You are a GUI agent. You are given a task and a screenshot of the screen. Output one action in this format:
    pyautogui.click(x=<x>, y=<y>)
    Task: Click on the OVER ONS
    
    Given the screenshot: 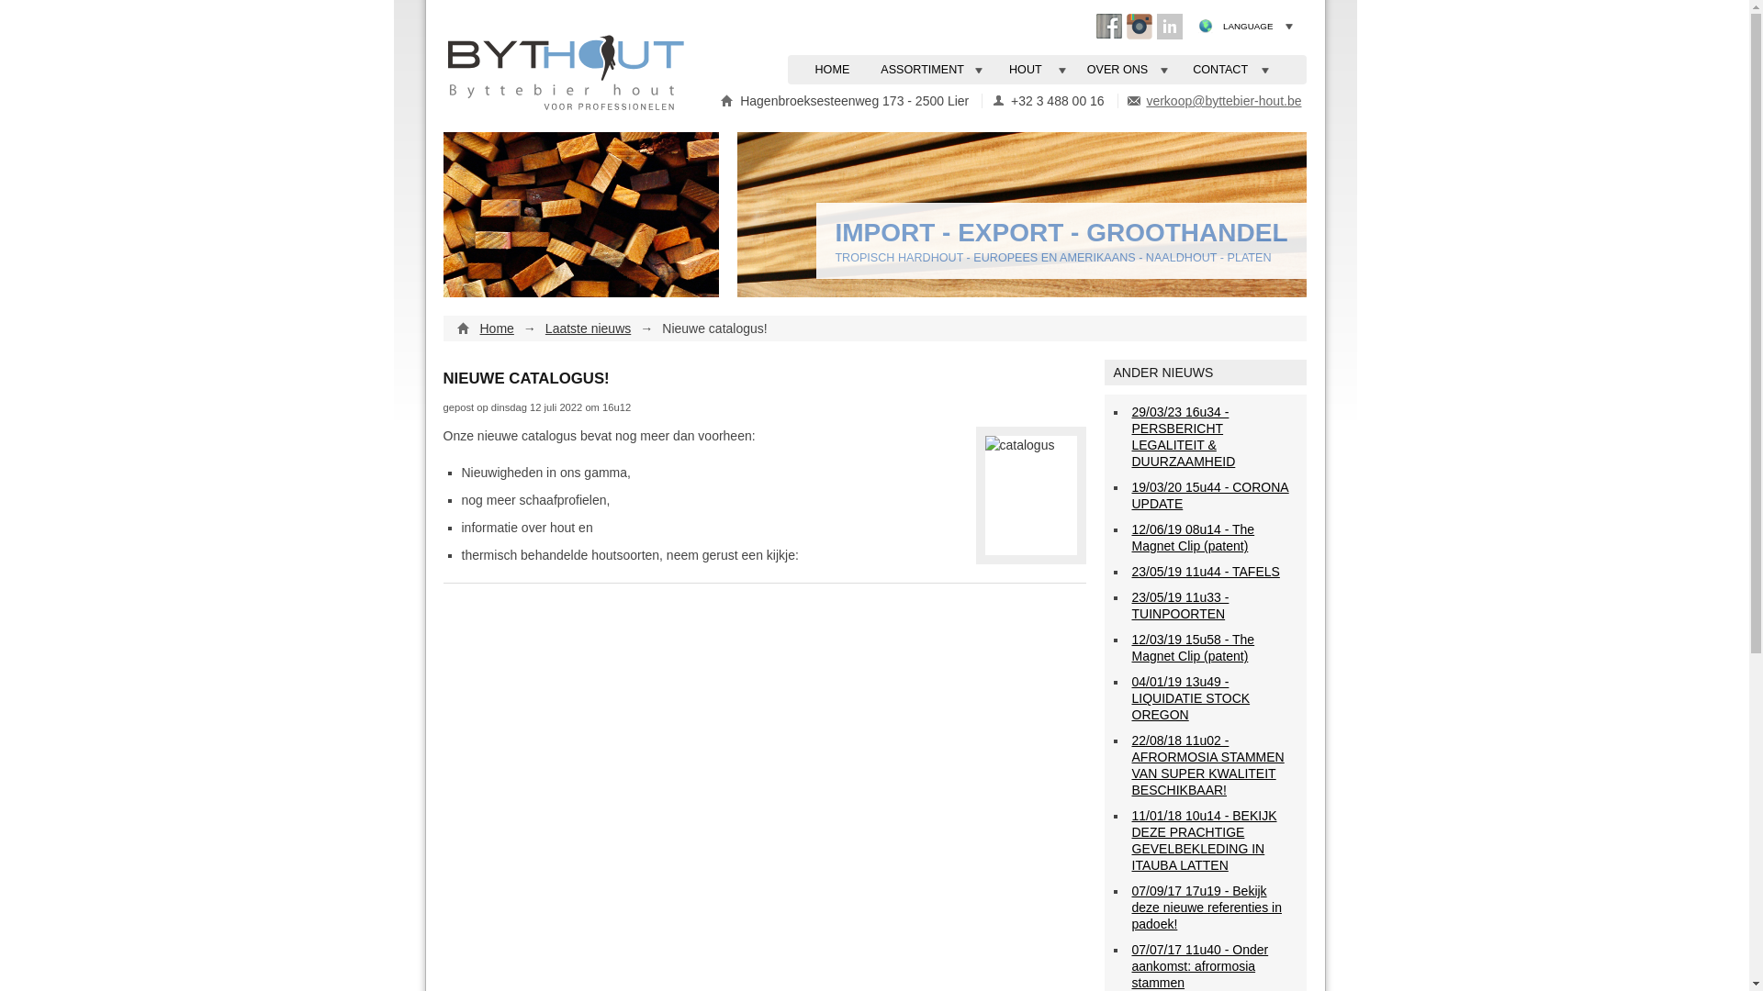 What is the action you would take?
    pyautogui.click(x=1128, y=70)
    